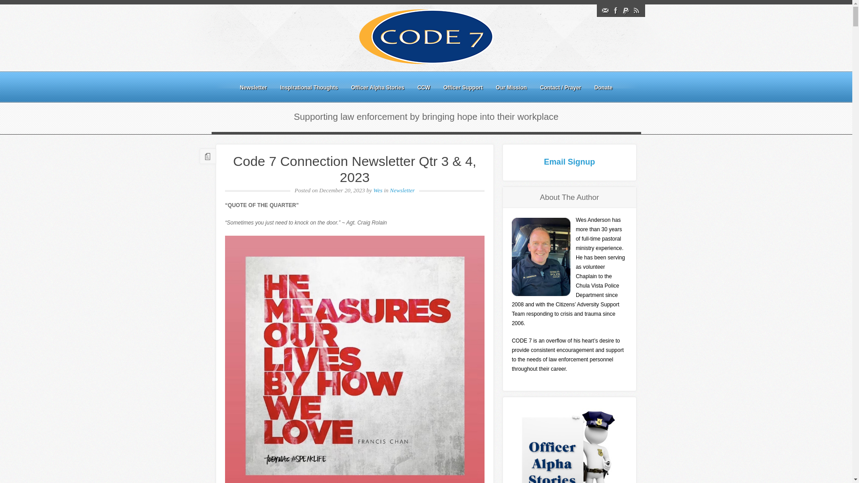 The image size is (859, 483). Describe the element at coordinates (309, 88) in the screenshot. I see `Inspirational Thoughts` at that location.